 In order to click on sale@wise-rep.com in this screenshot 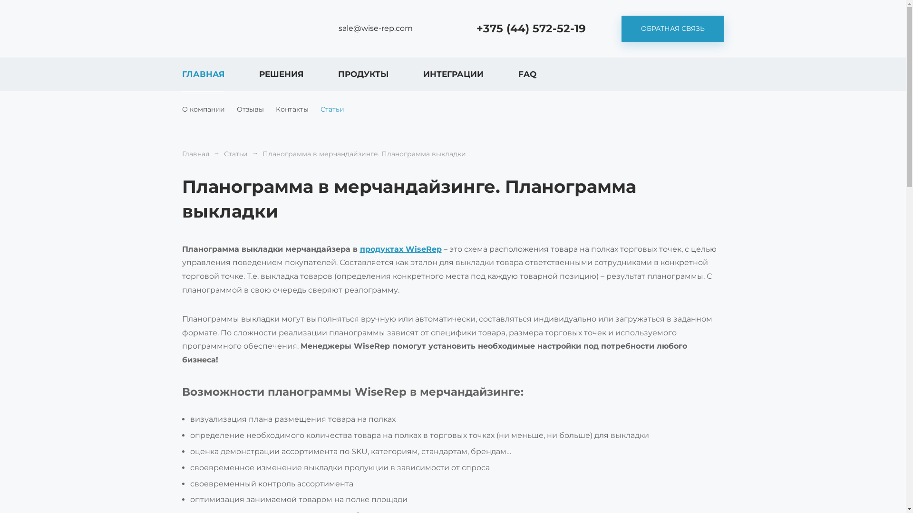, I will do `click(366, 28)`.